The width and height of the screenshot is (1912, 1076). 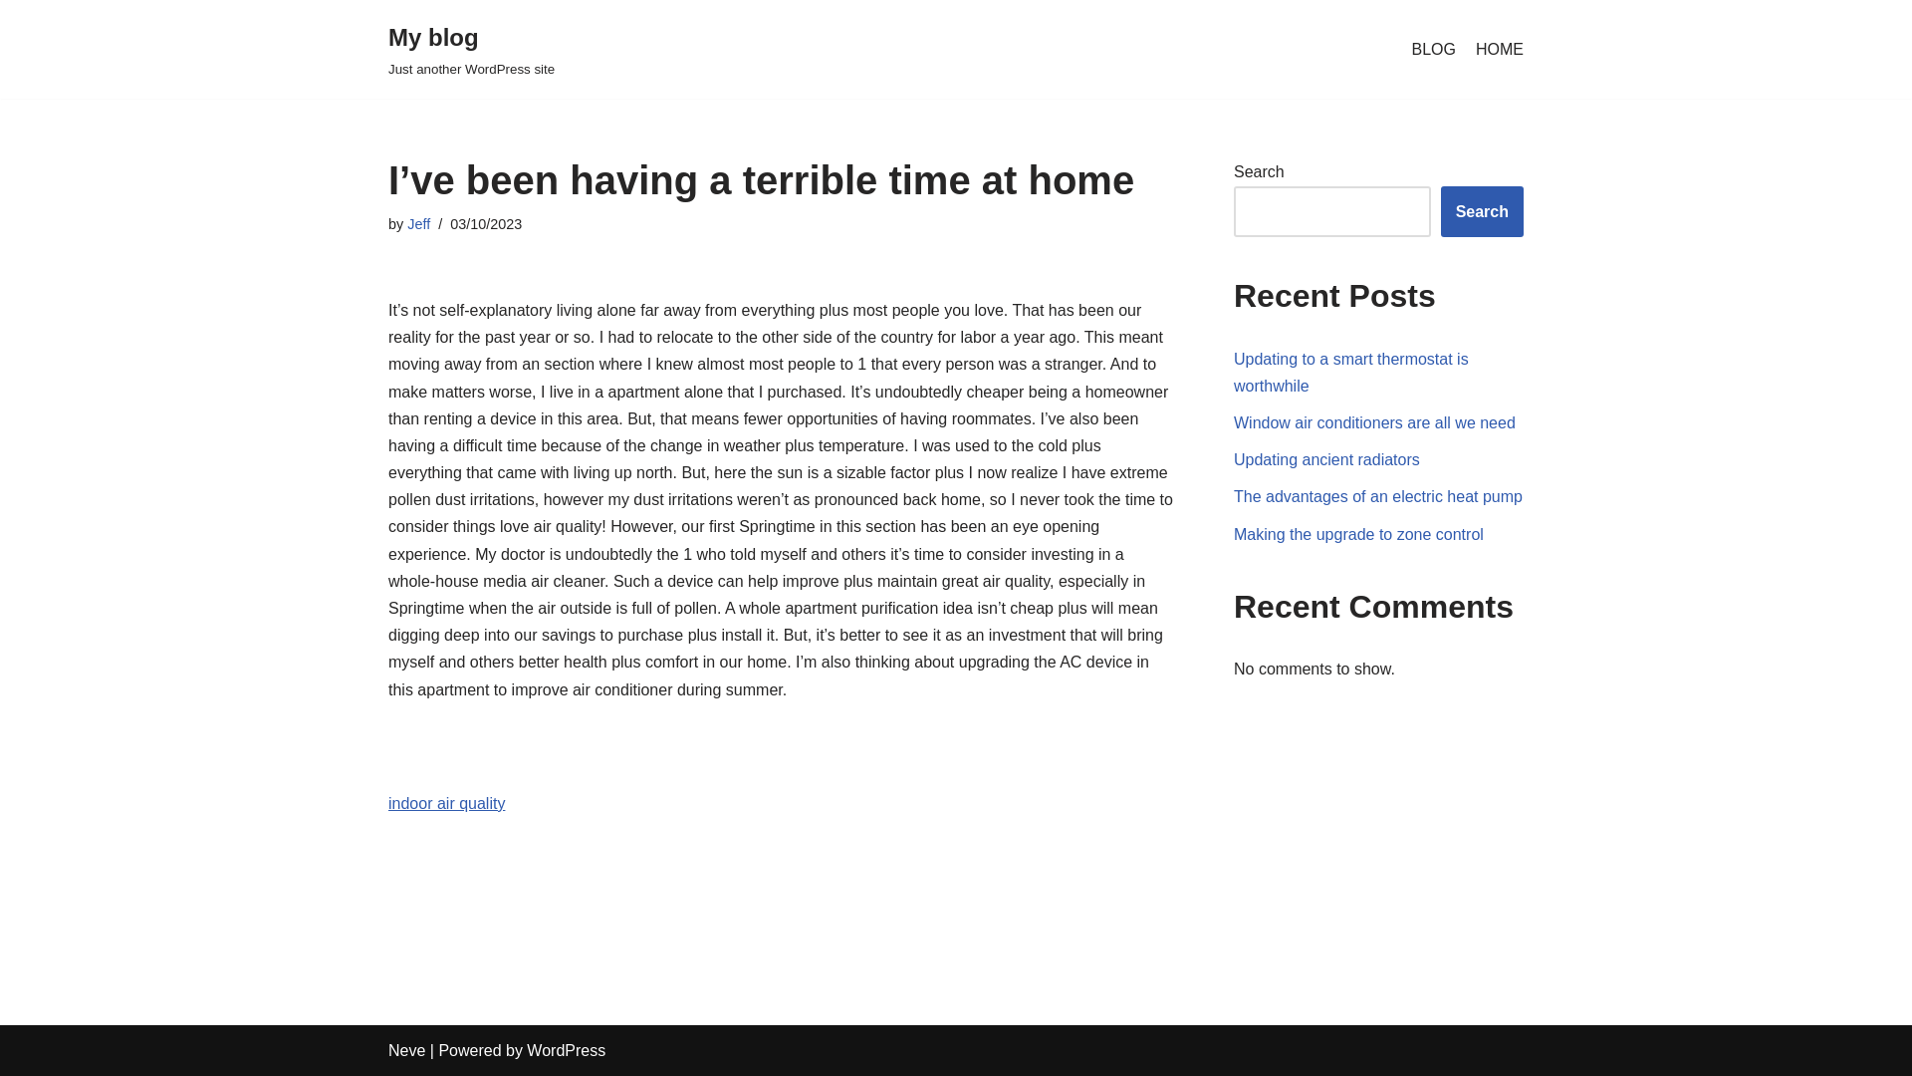 What do you see at coordinates (1374, 422) in the screenshot?
I see `Making the upgrade to zone control` at bounding box center [1374, 422].